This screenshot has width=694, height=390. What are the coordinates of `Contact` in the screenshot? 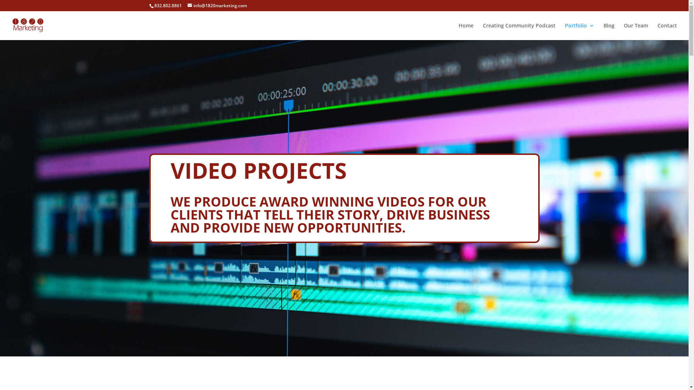 It's located at (667, 32).